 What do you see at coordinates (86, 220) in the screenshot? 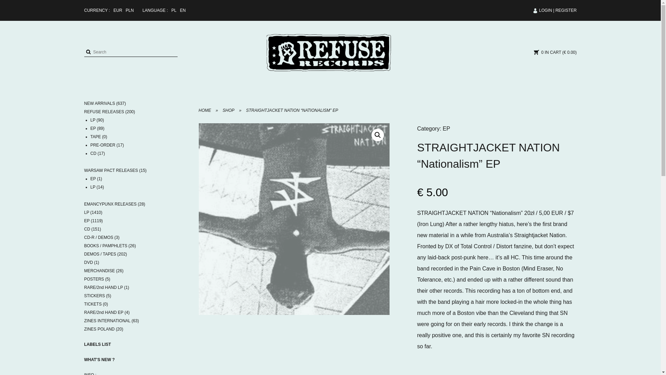
I see `EP` at bounding box center [86, 220].